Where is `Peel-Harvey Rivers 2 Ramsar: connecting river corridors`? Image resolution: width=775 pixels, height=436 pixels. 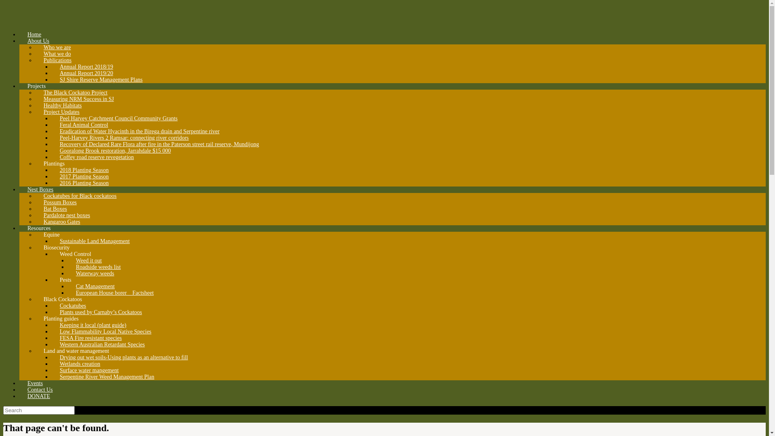 Peel-Harvey Rivers 2 Ramsar: connecting river corridors is located at coordinates (124, 138).